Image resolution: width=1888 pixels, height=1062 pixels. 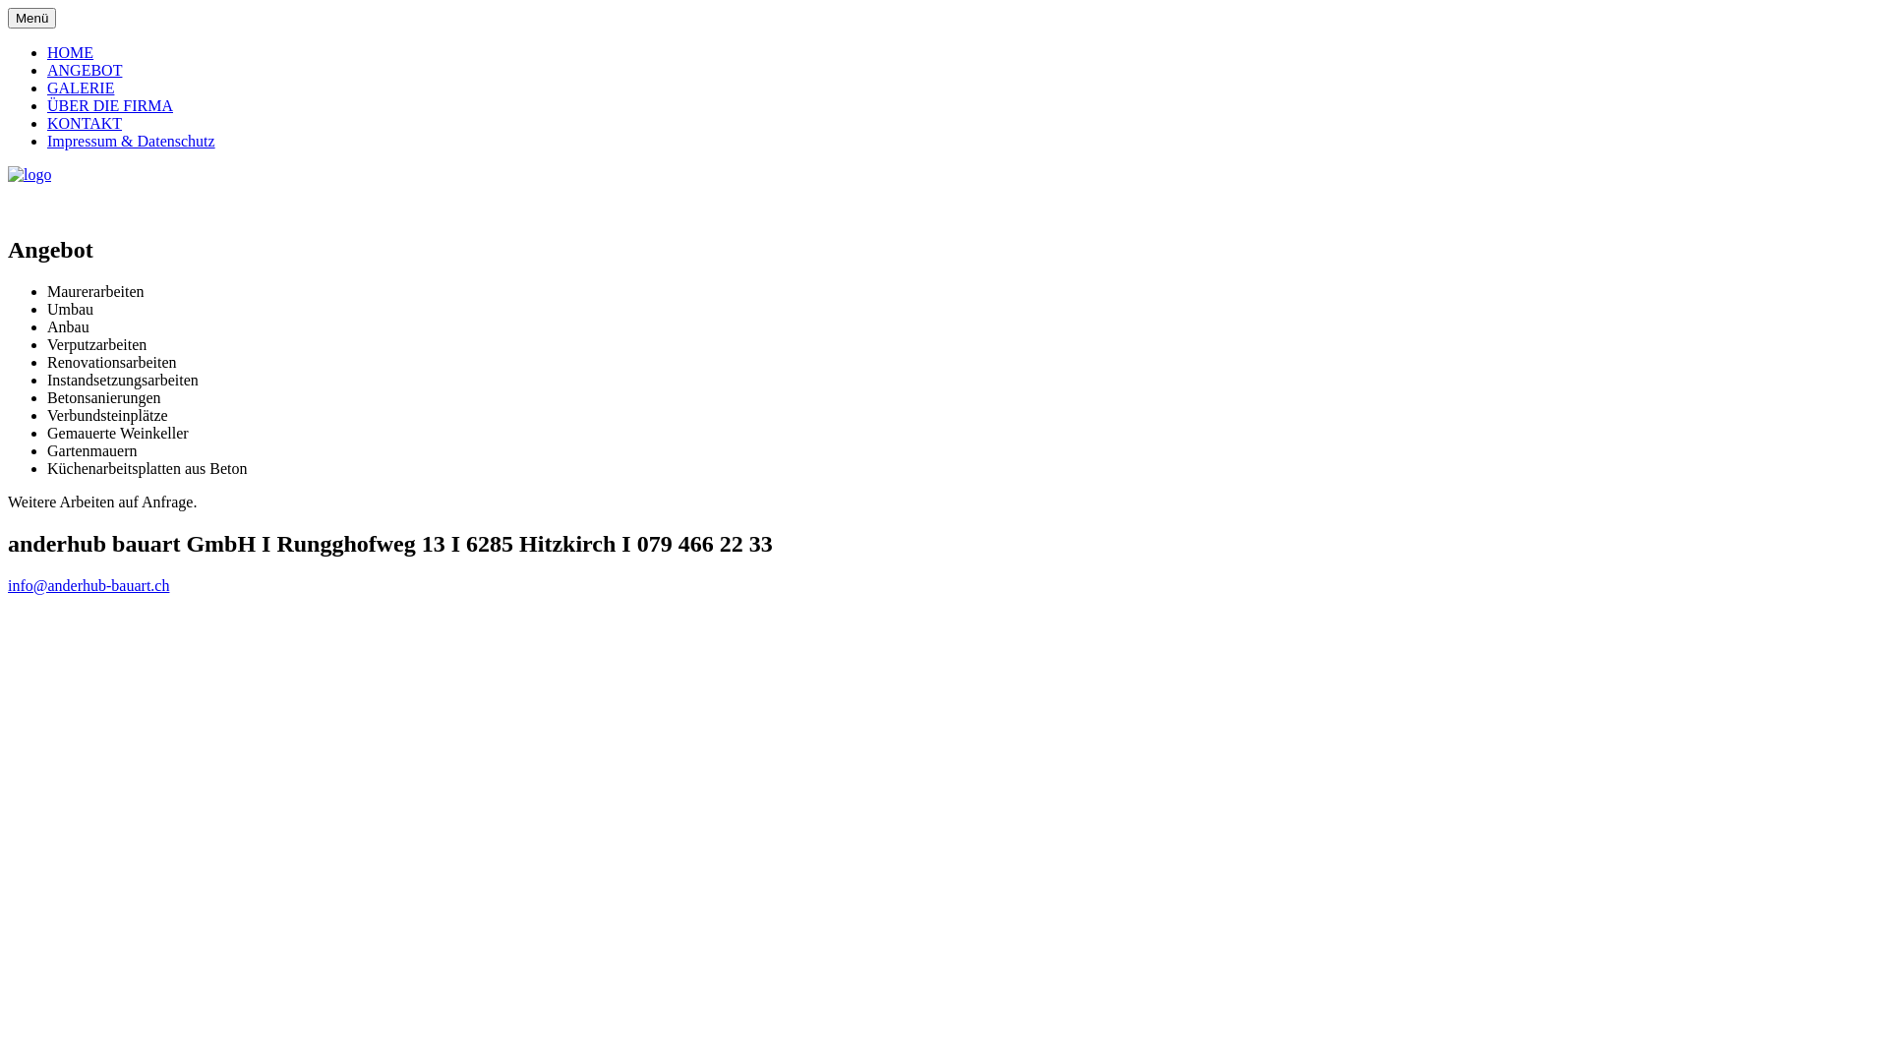 What do you see at coordinates (85, 124) in the screenshot?
I see `KONTAKT` at bounding box center [85, 124].